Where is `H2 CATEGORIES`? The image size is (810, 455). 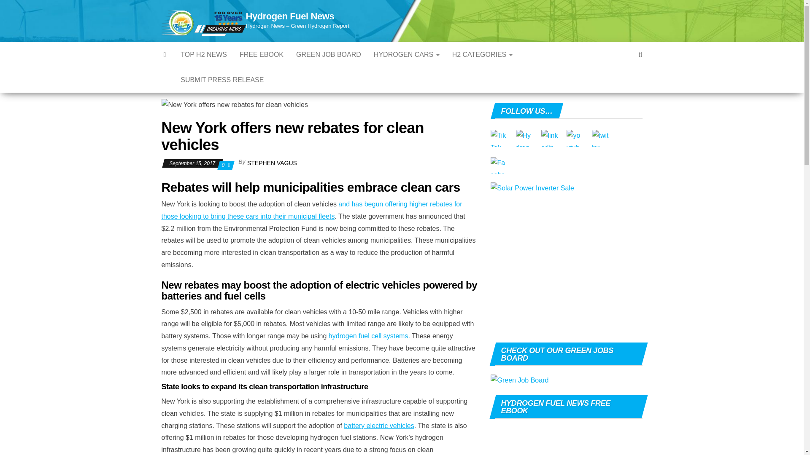 H2 CATEGORIES is located at coordinates (483, 55).